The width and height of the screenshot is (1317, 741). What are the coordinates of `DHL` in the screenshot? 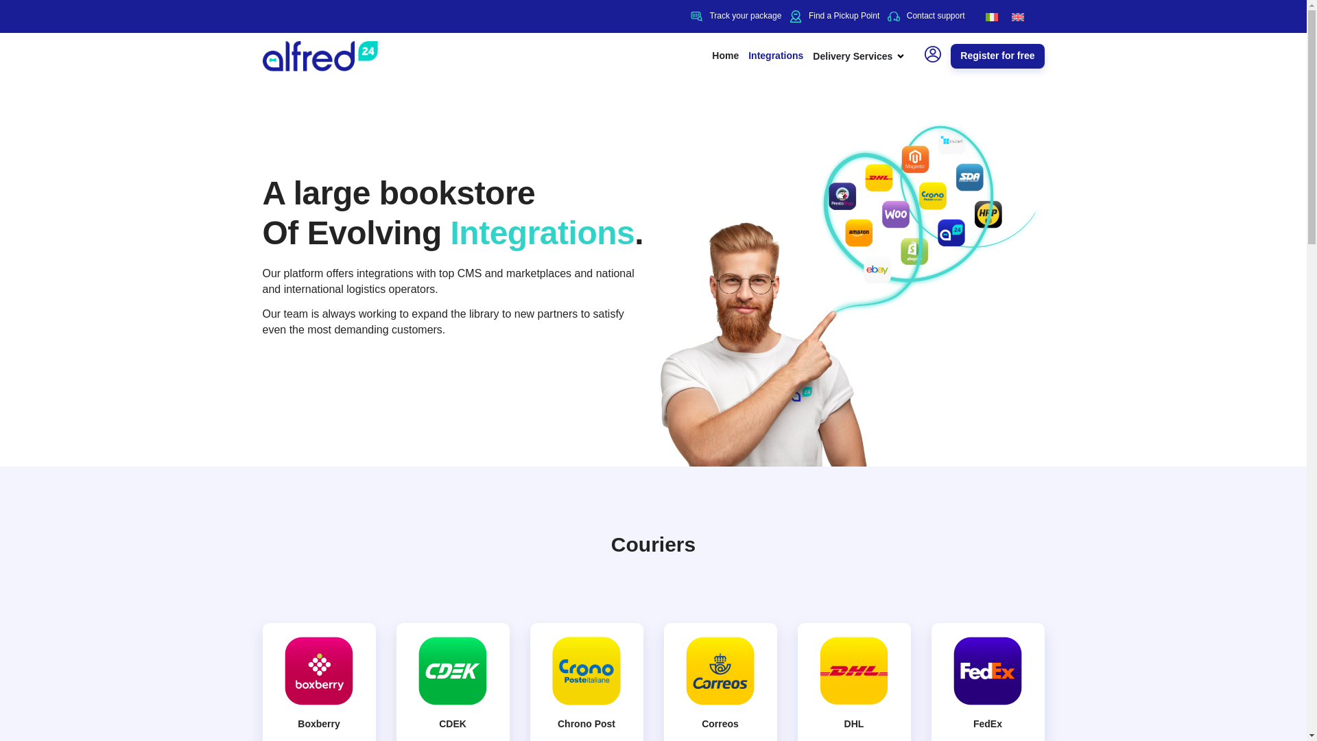 It's located at (853, 723).